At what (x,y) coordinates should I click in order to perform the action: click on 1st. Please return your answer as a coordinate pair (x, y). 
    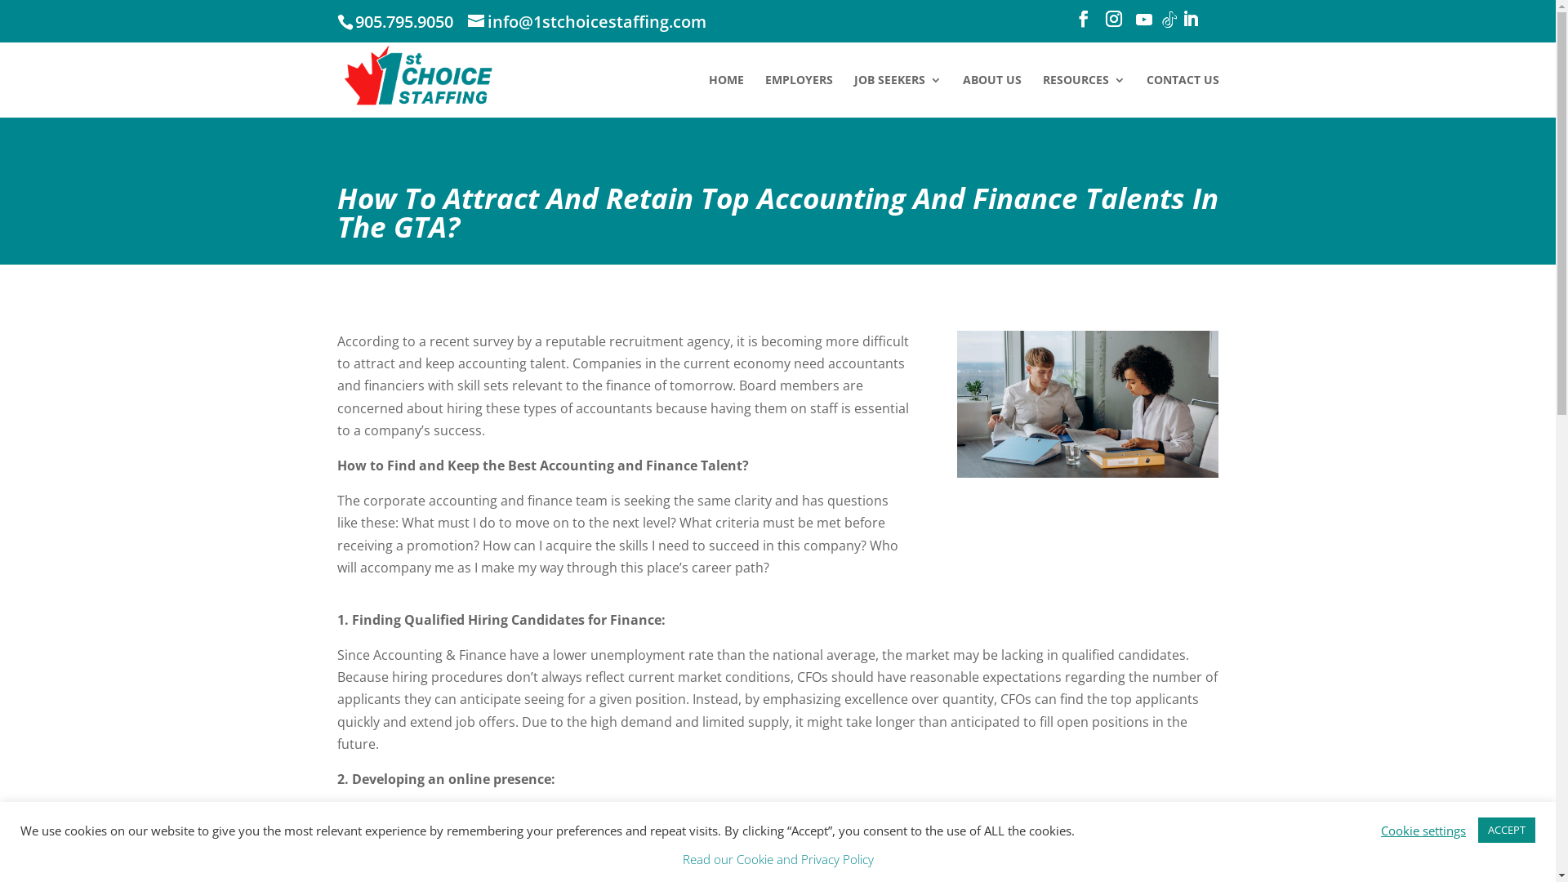
    Looking at the image, I should click on (1088, 404).